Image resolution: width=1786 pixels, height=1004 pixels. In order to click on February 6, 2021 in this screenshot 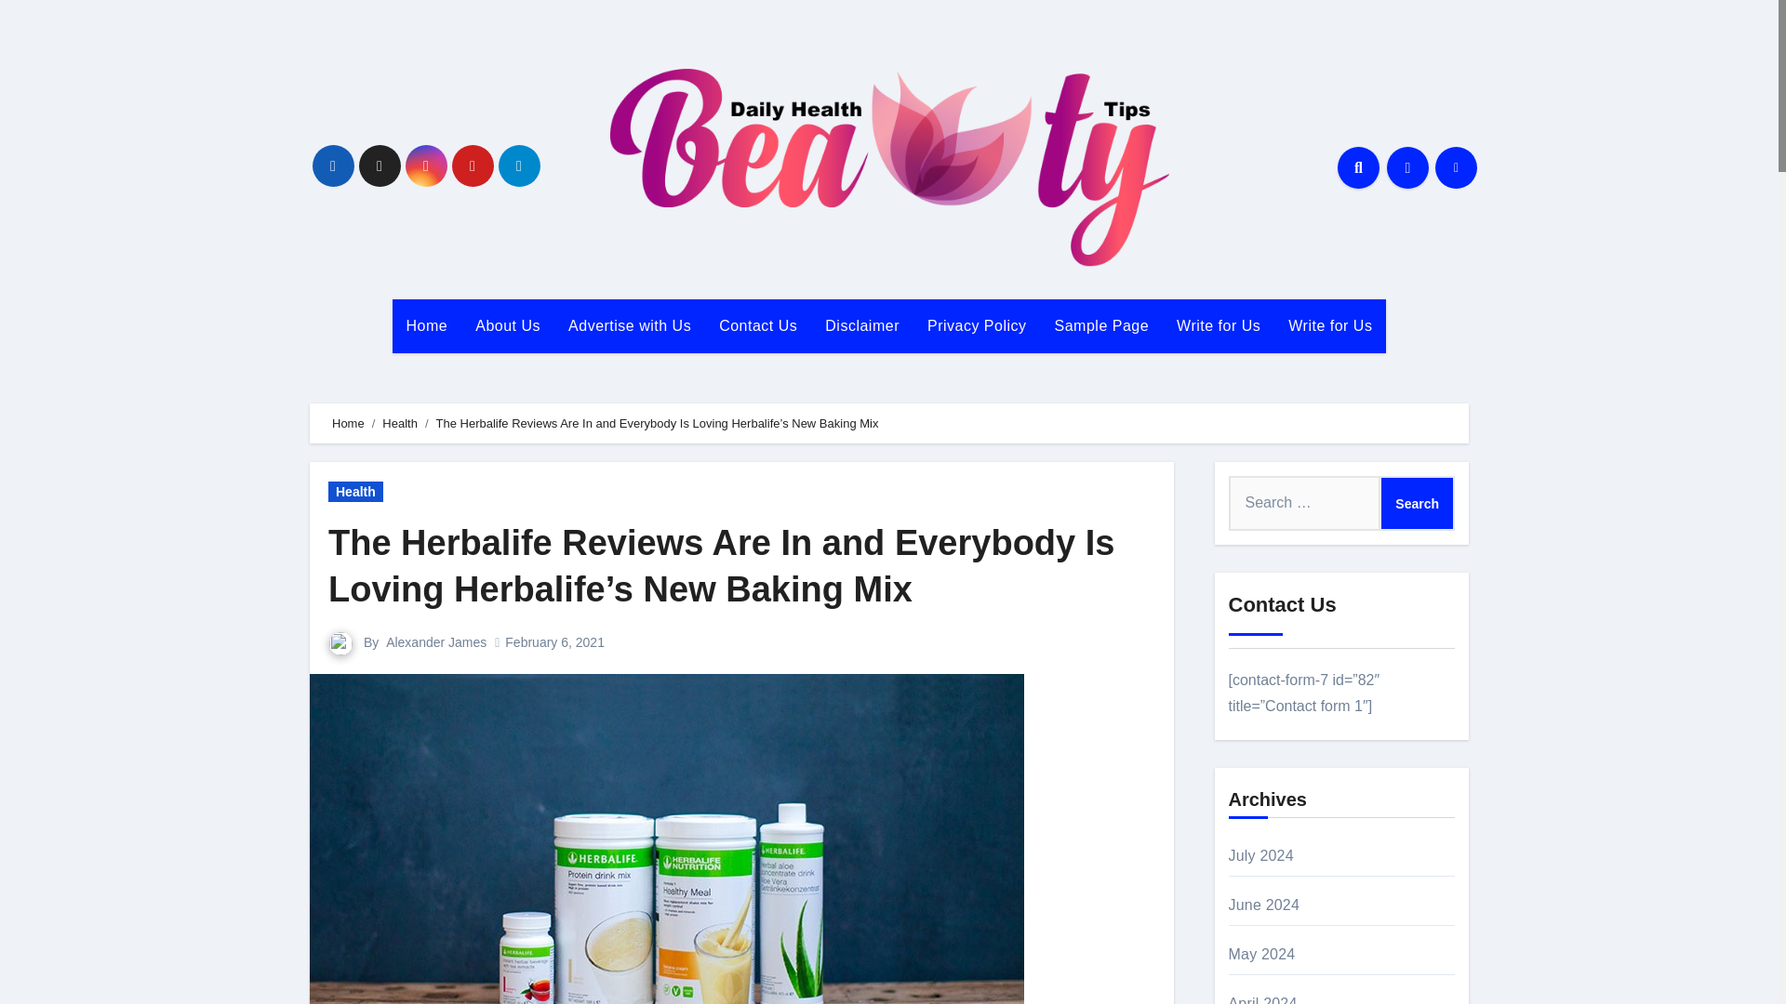, I will do `click(554, 641)`.